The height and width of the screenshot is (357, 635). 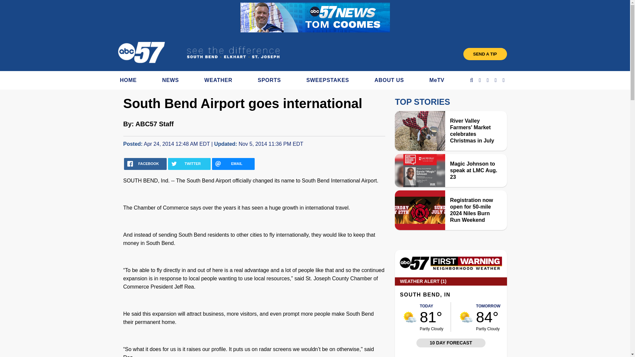 What do you see at coordinates (450, 268) in the screenshot?
I see `Weather` at bounding box center [450, 268].